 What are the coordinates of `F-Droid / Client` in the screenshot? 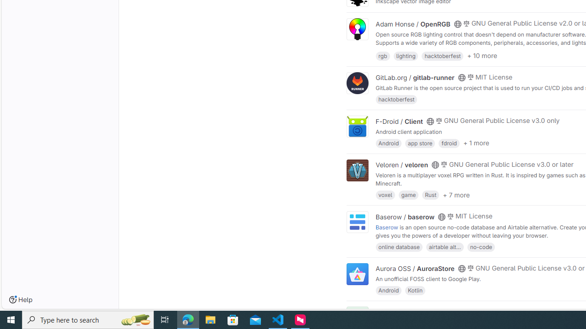 It's located at (399, 121).